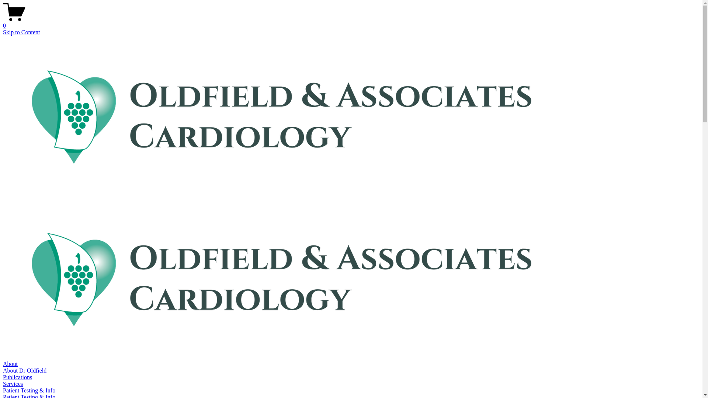 The height and width of the screenshot is (398, 708). What do you see at coordinates (13, 384) in the screenshot?
I see `Services` at bounding box center [13, 384].